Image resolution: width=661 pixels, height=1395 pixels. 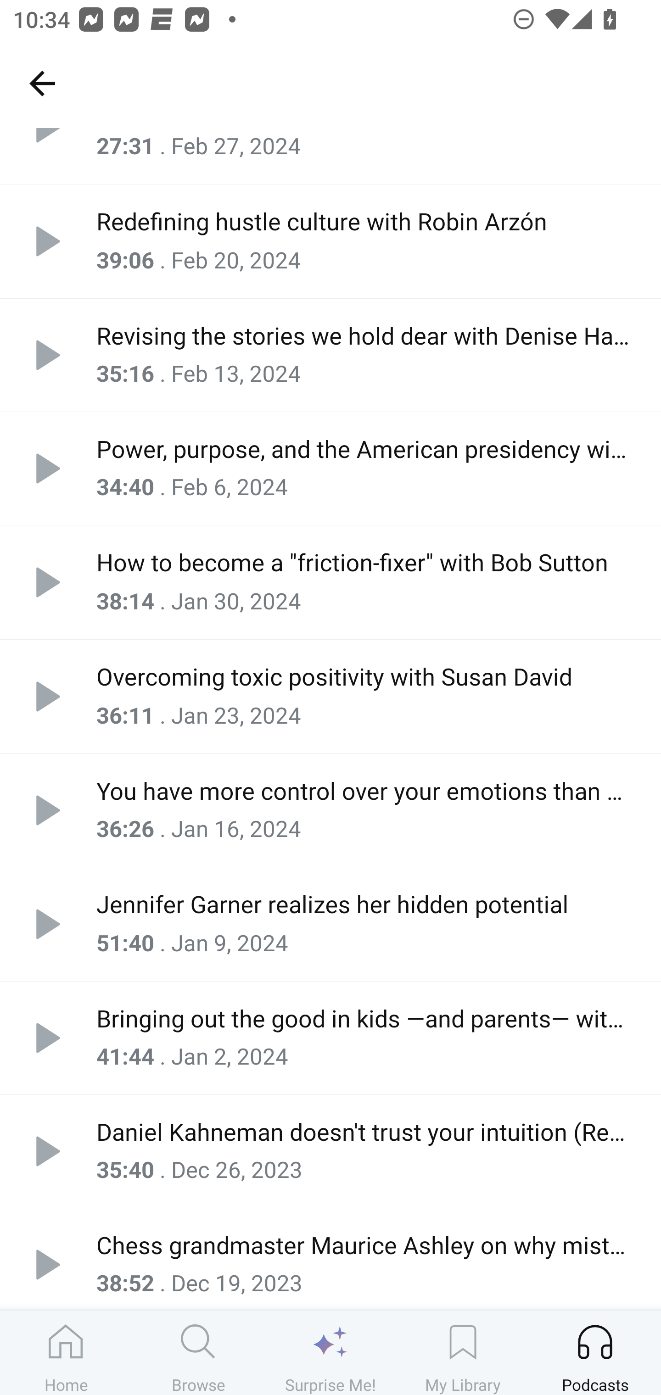 What do you see at coordinates (330, 1352) in the screenshot?
I see `Surprise Me!` at bounding box center [330, 1352].